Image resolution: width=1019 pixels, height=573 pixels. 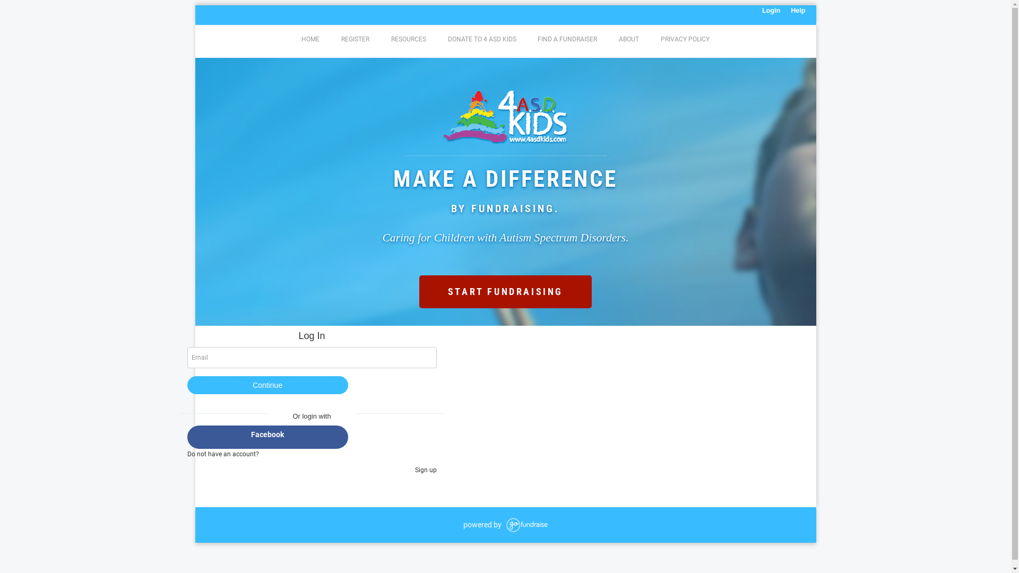 I want to click on REGISTER, so click(x=356, y=39).